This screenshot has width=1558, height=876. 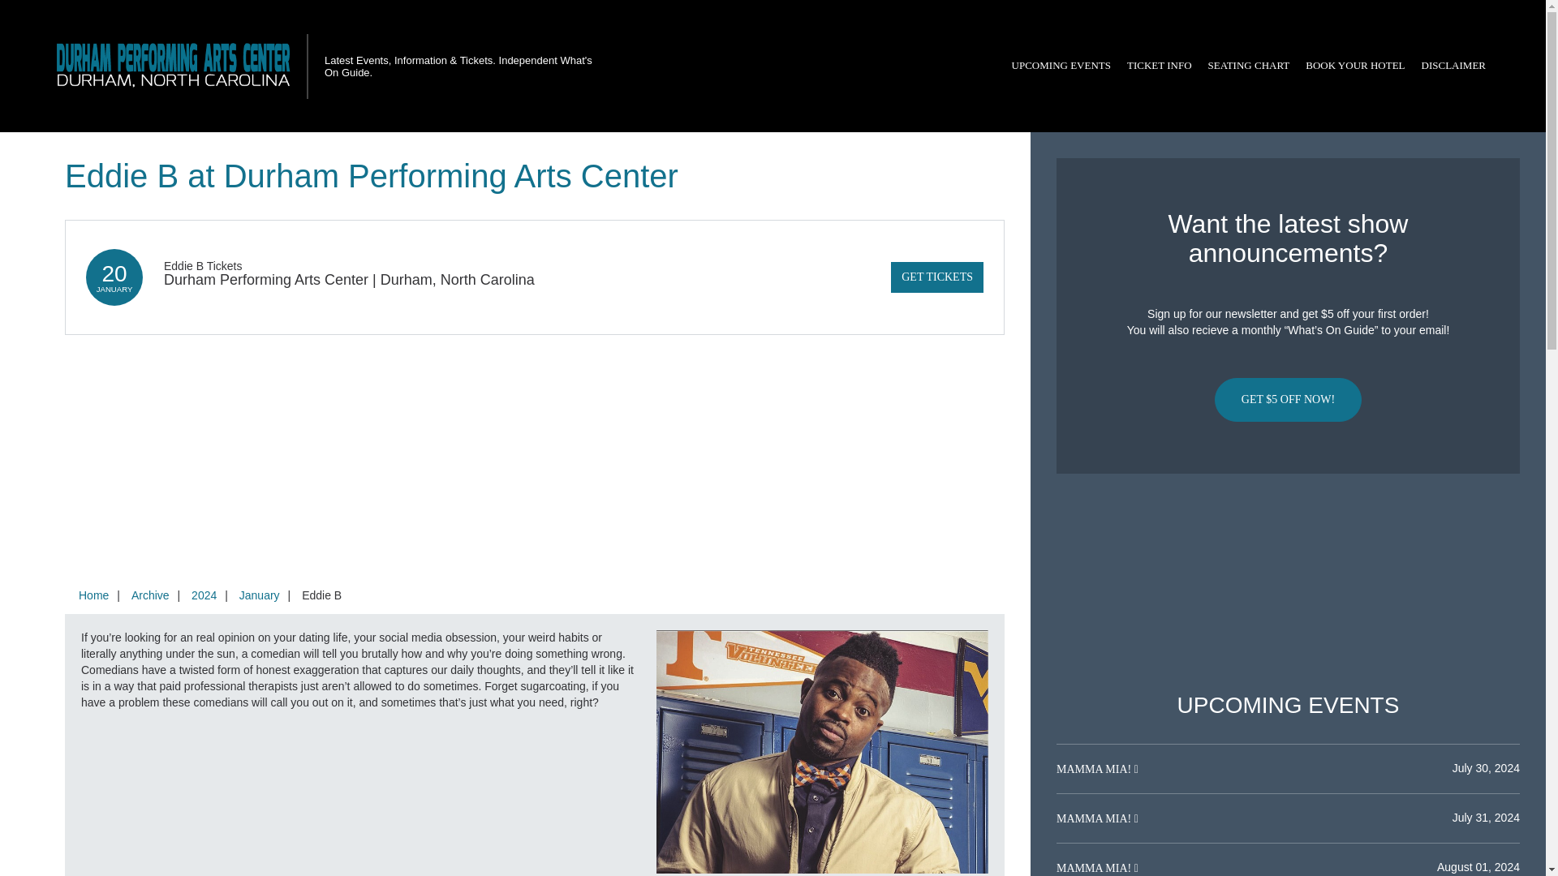 What do you see at coordinates (93, 595) in the screenshot?
I see `Home` at bounding box center [93, 595].